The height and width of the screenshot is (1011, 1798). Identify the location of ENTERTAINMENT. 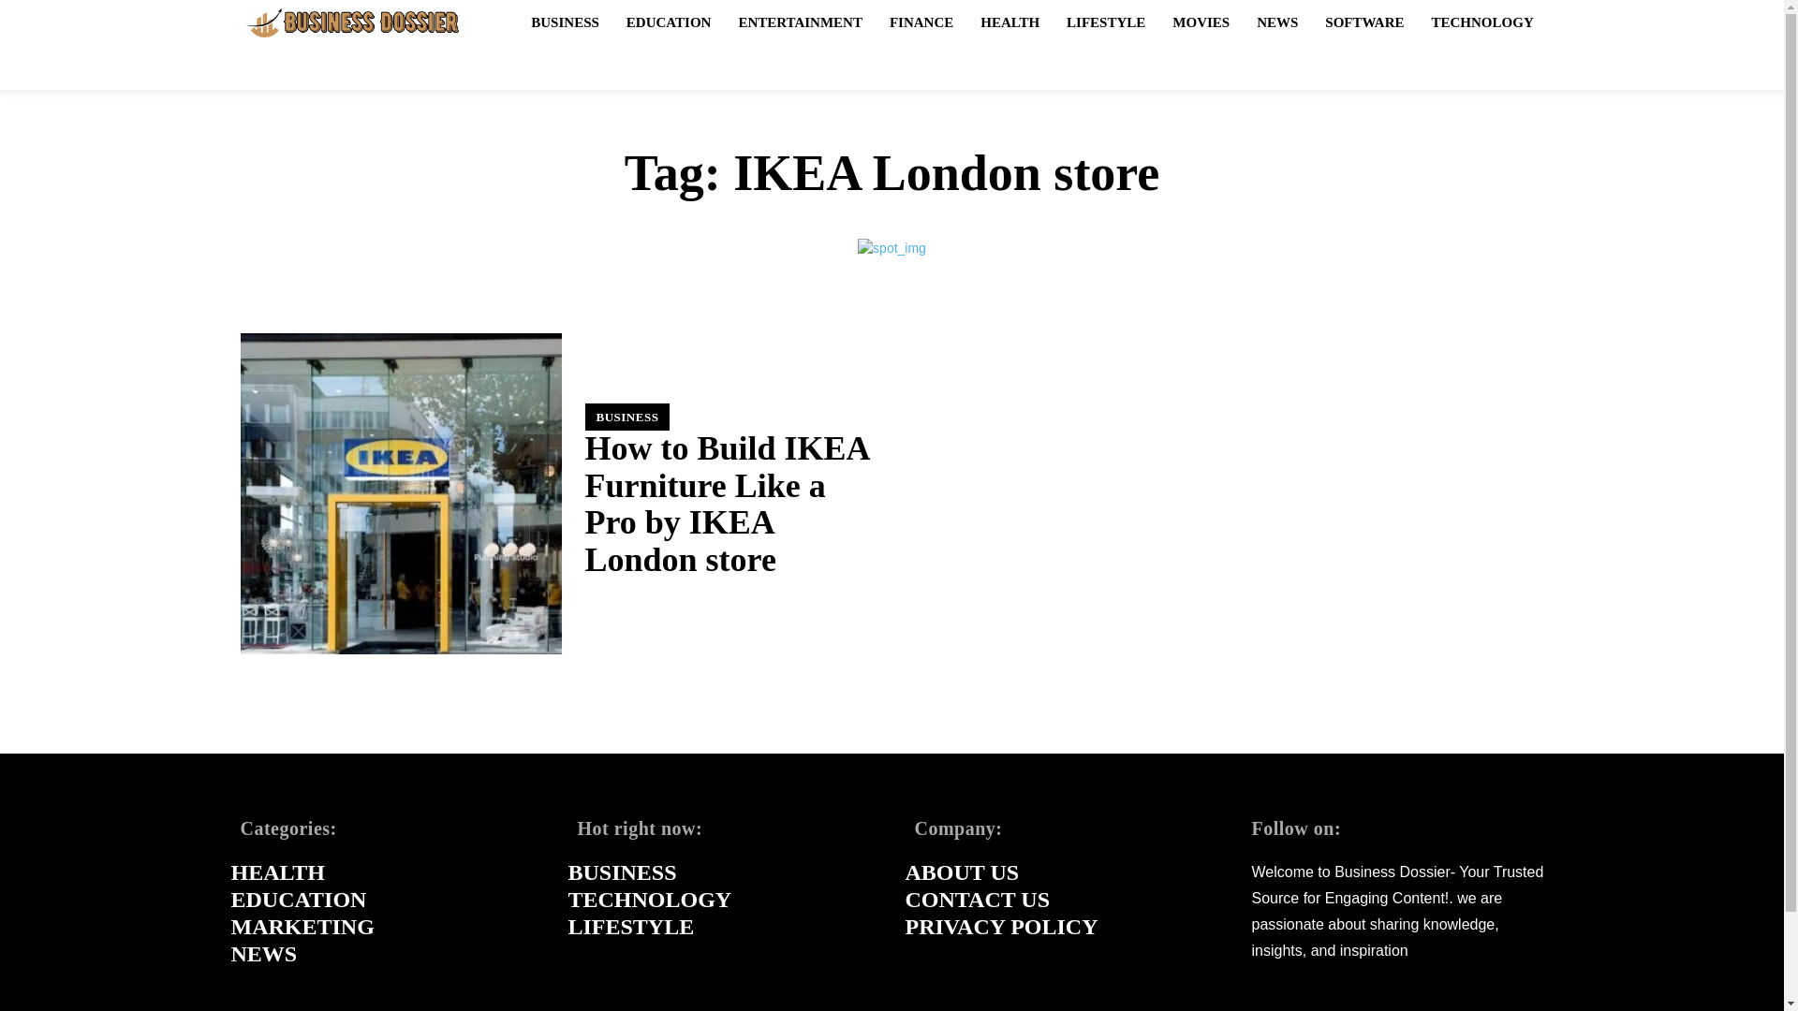
(800, 22).